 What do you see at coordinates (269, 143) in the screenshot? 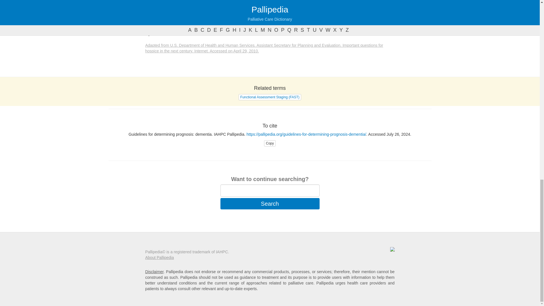
I see `Copy` at bounding box center [269, 143].